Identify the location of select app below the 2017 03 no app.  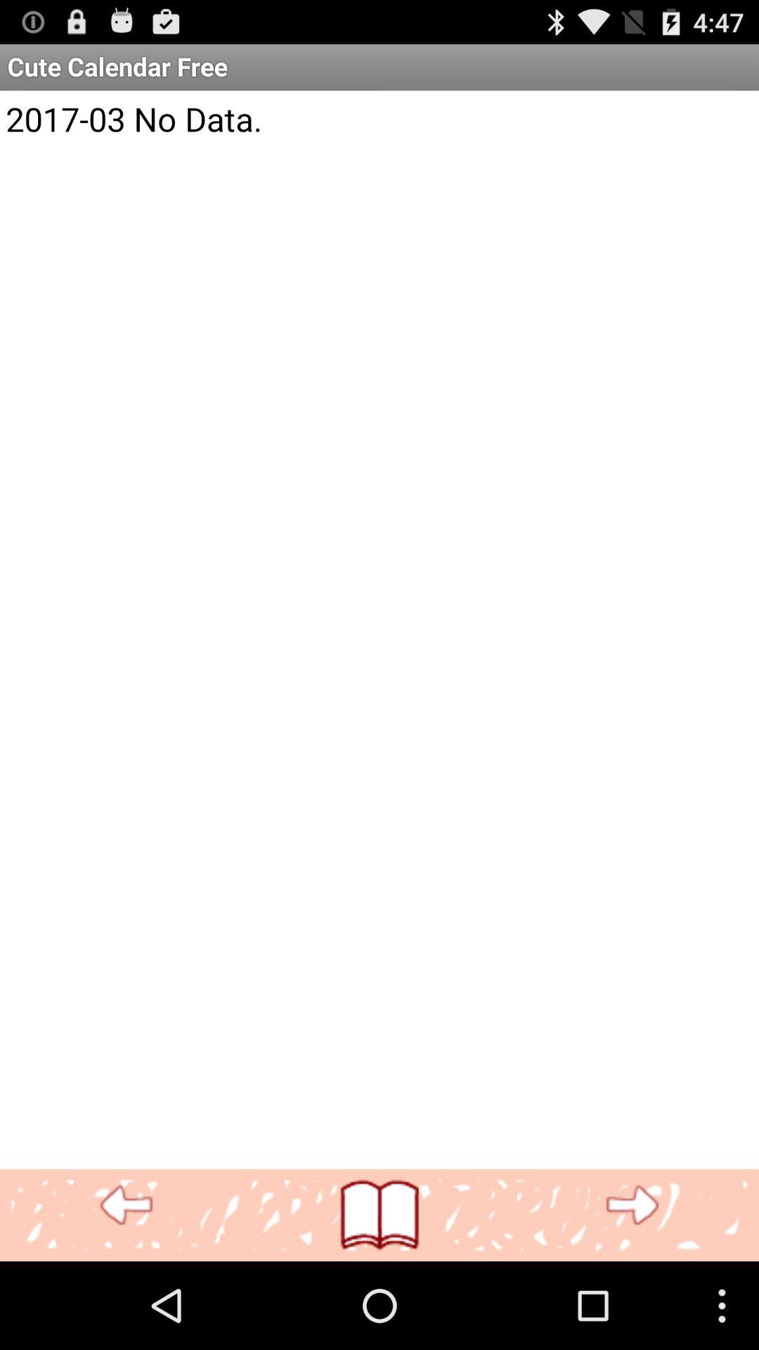
(126, 1205).